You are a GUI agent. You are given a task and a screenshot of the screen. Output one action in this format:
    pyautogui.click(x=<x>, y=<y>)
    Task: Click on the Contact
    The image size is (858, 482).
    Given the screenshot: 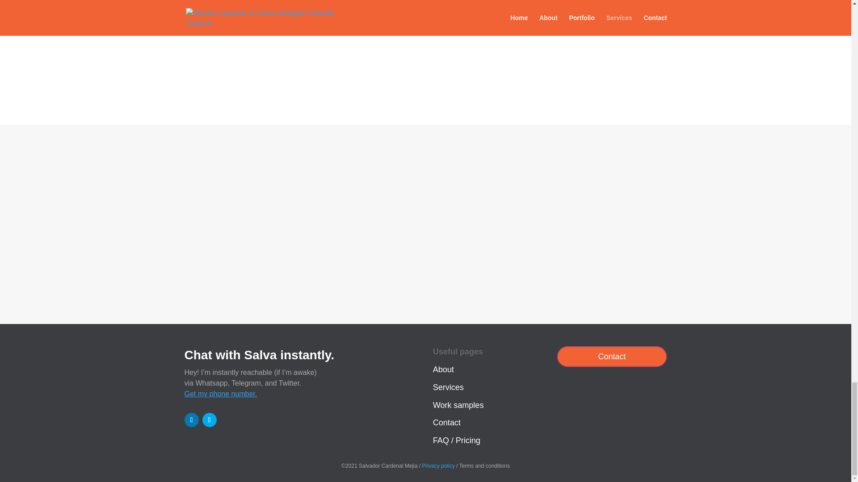 What is the action you would take?
    pyautogui.click(x=447, y=422)
    